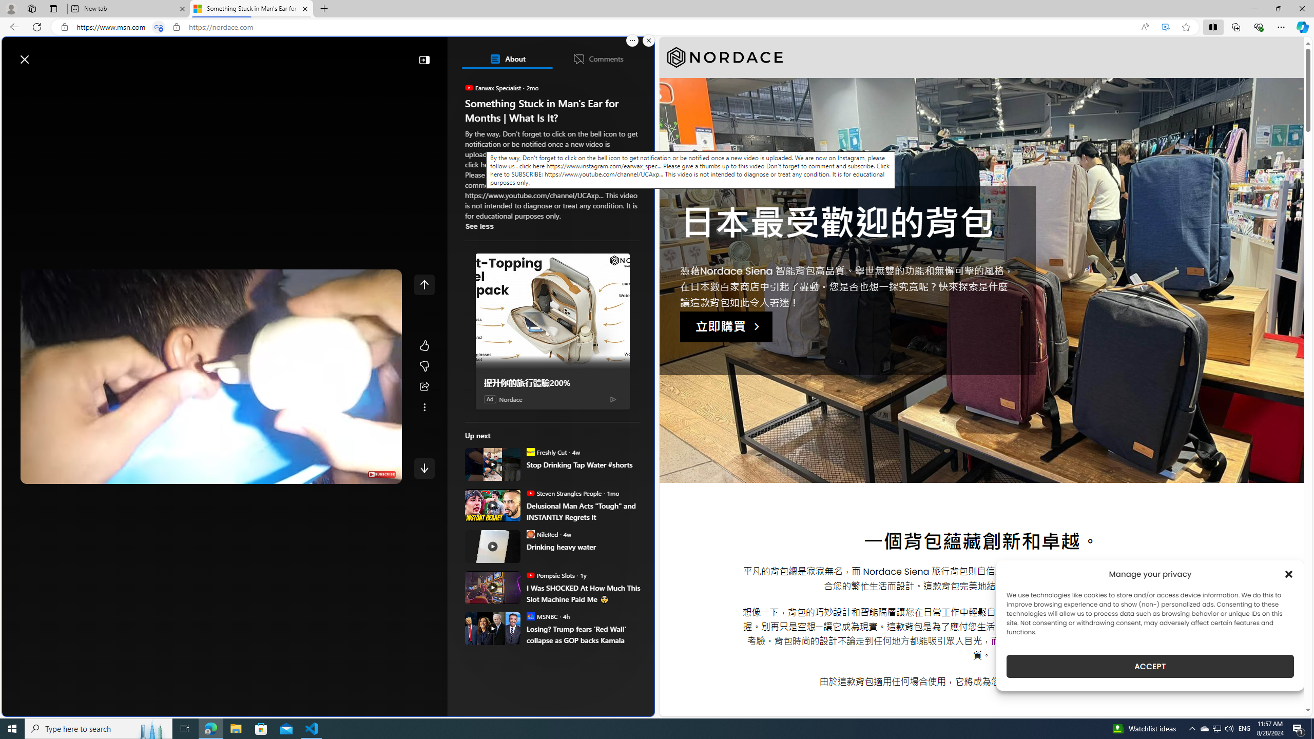  Describe the element at coordinates (631, 54) in the screenshot. I see `Open settings` at that location.